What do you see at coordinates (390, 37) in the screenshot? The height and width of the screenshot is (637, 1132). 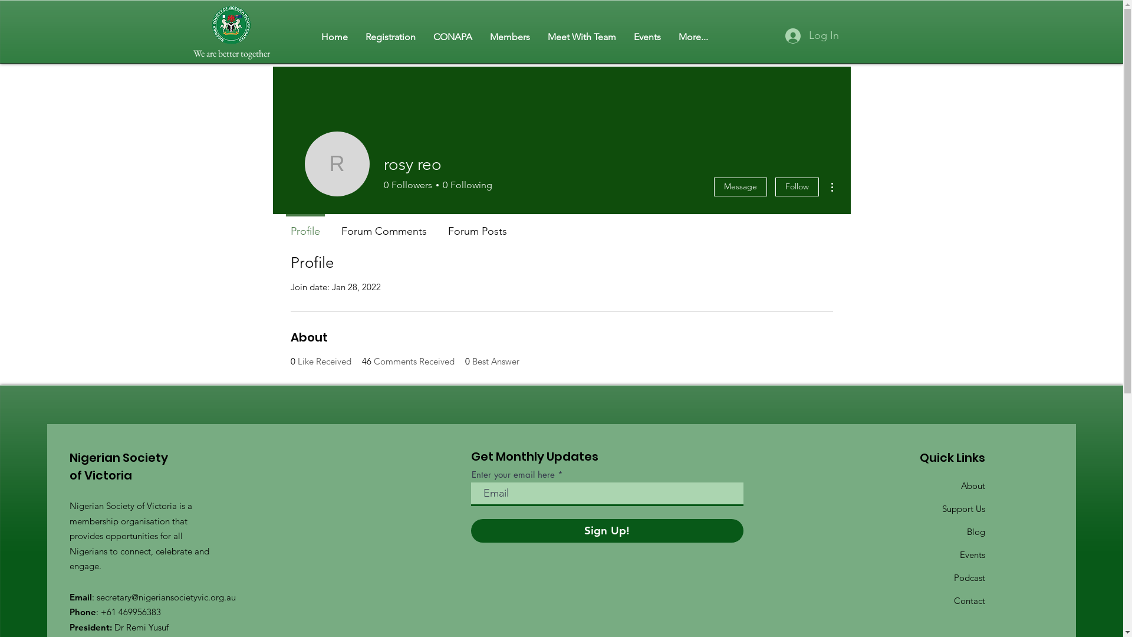 I see `Registration` at bounding box center [390, 37].